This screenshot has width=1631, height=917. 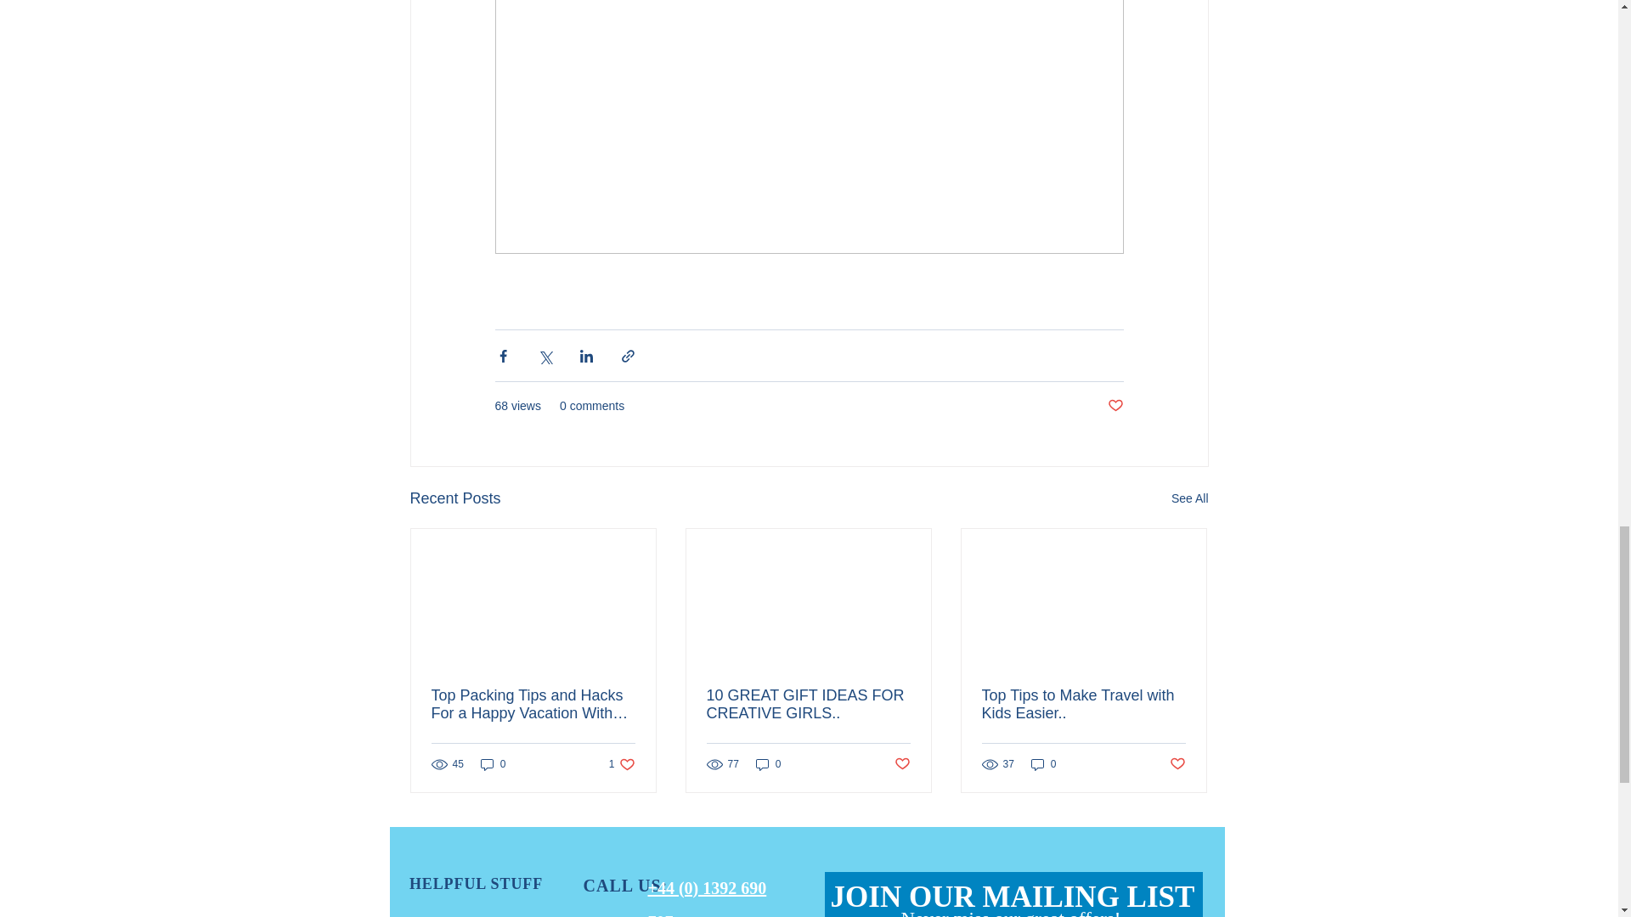 What do you see at coordinates (493, 763) in the screenshot?
I see `See All` at bounding box center [493, 763].